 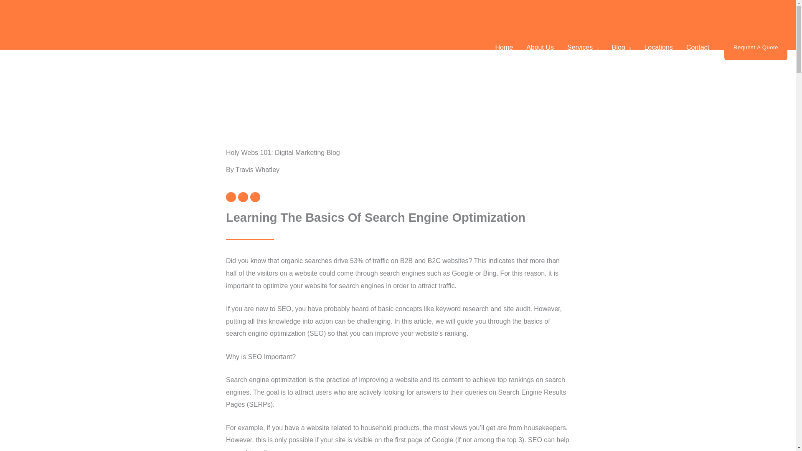 What do you see at coordinates (622, 48) in the screenshot?
I see `Blog` at bounding box center [622, 48].